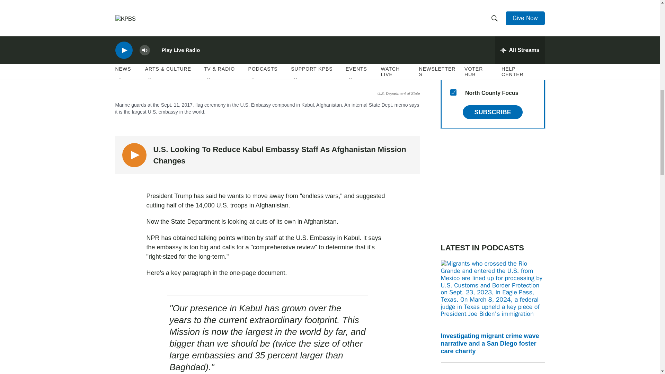 The height and width of the screenshot is (374, 665). What do you see at coordinates (453, 92) in the screenshot?
I see `15` at bounding box center [453, 92].